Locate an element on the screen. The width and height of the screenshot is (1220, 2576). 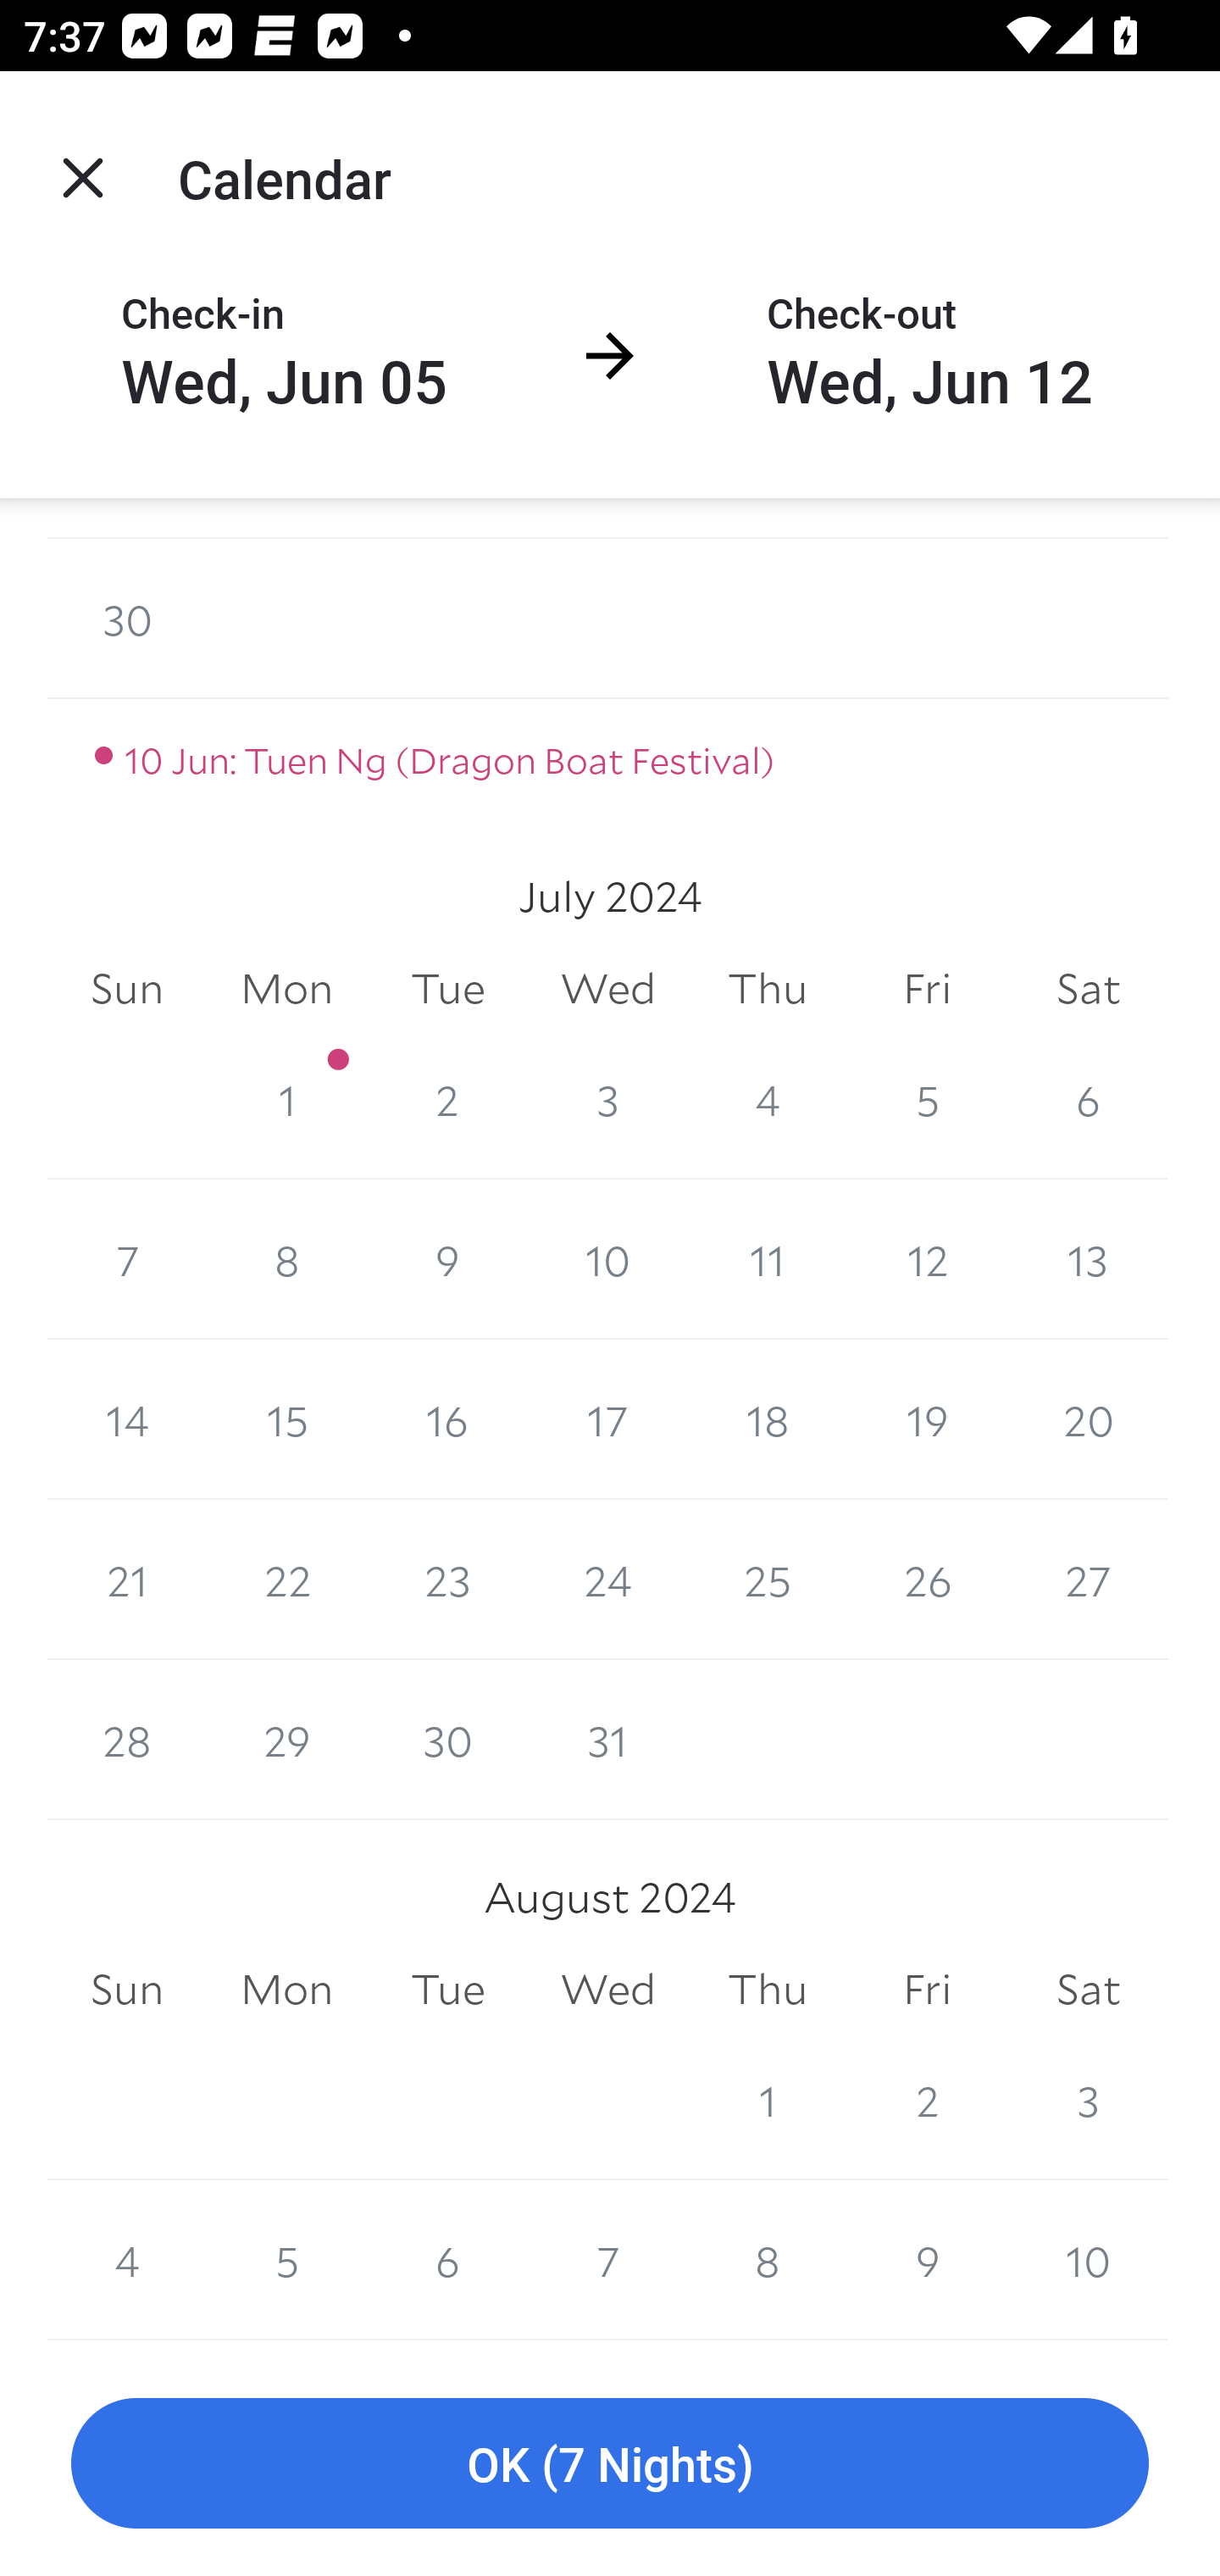
15 15 July 2024 is located at coordinates (286, 1418).